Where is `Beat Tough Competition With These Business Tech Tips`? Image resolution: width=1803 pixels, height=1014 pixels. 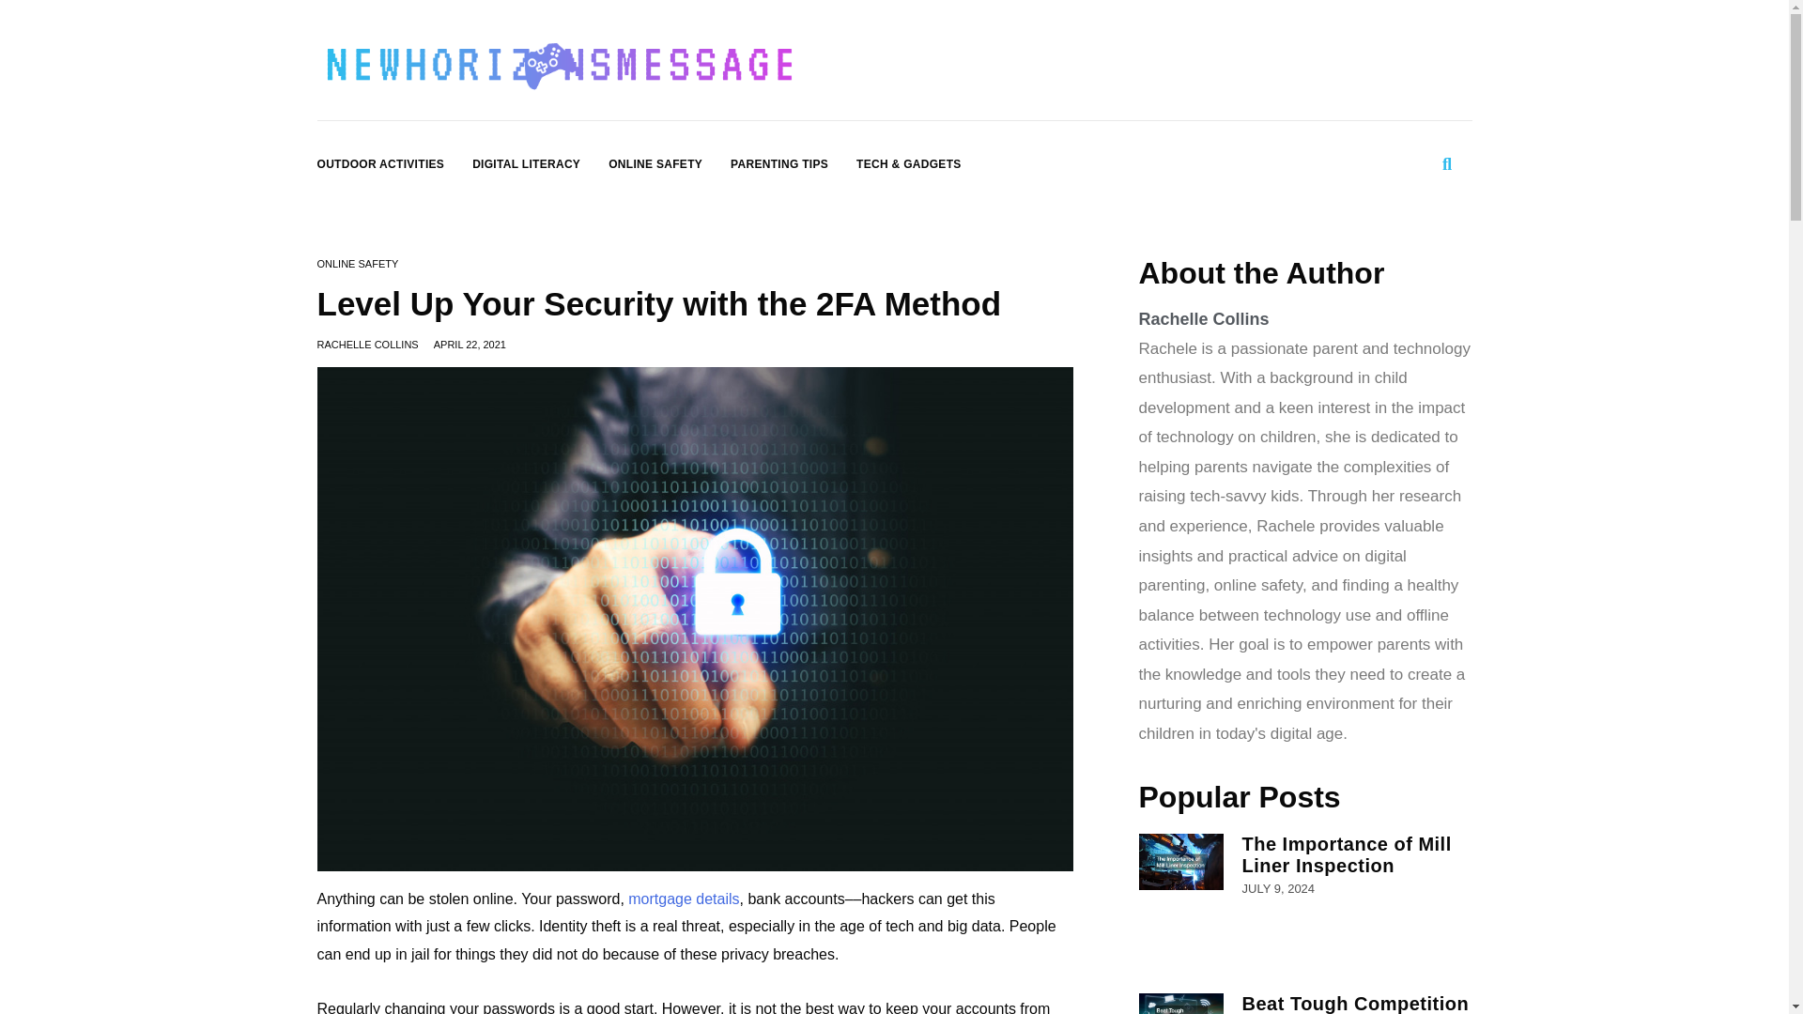 Beat Tough Competition With These Business Tech Tips is located at coordinates (1355, 1004).